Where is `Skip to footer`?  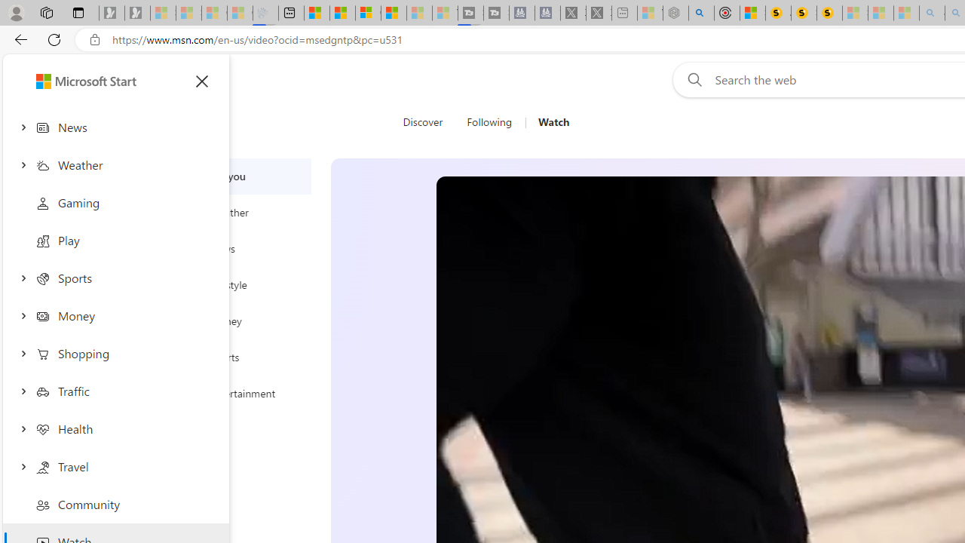 Skip to footer is located at coordinates (62, 80).